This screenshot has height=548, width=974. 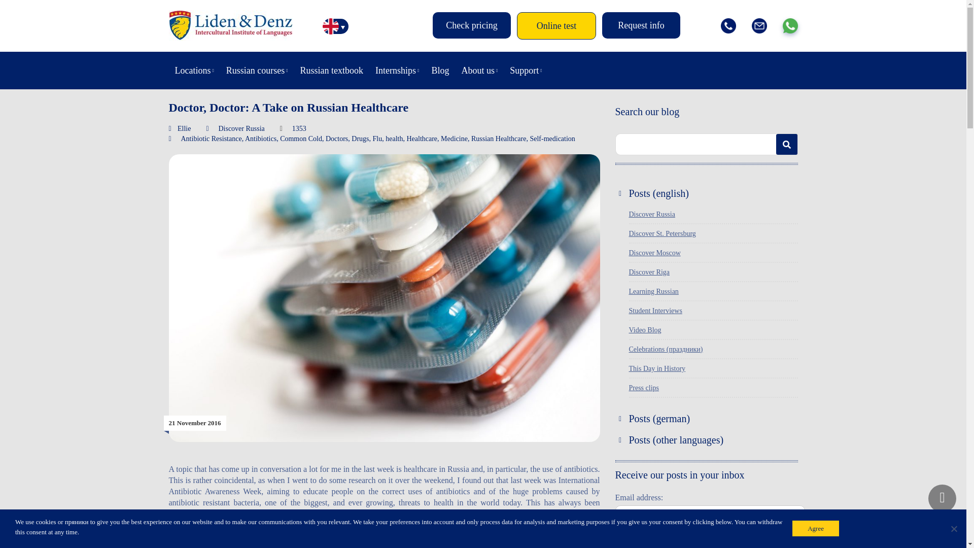 I want to click on Locations, so click(x=194, y=70).